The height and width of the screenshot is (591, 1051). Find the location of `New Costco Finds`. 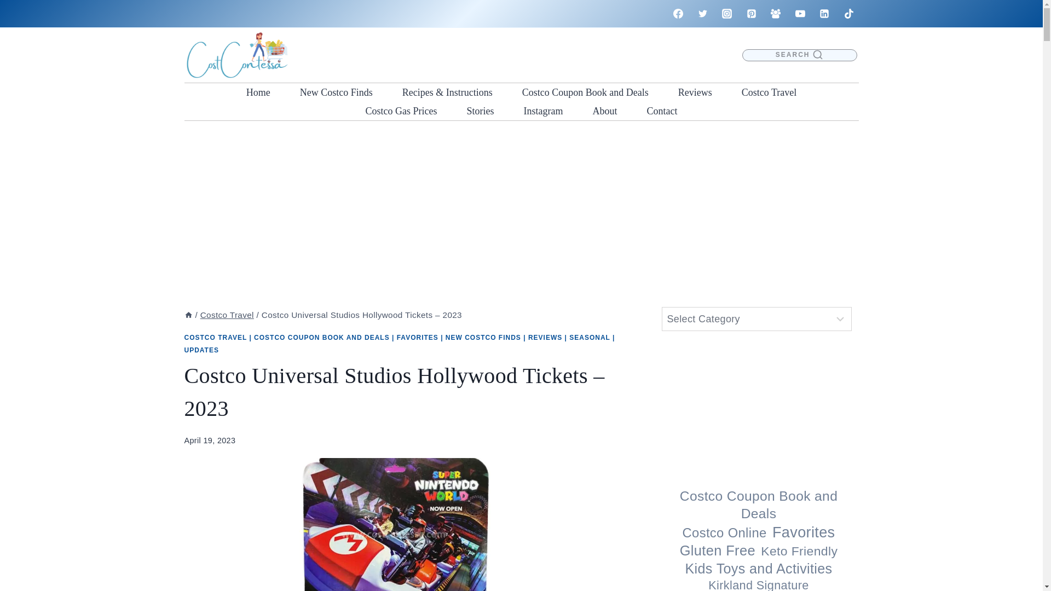

New Costco Finds is located at coordinates (336, 92).